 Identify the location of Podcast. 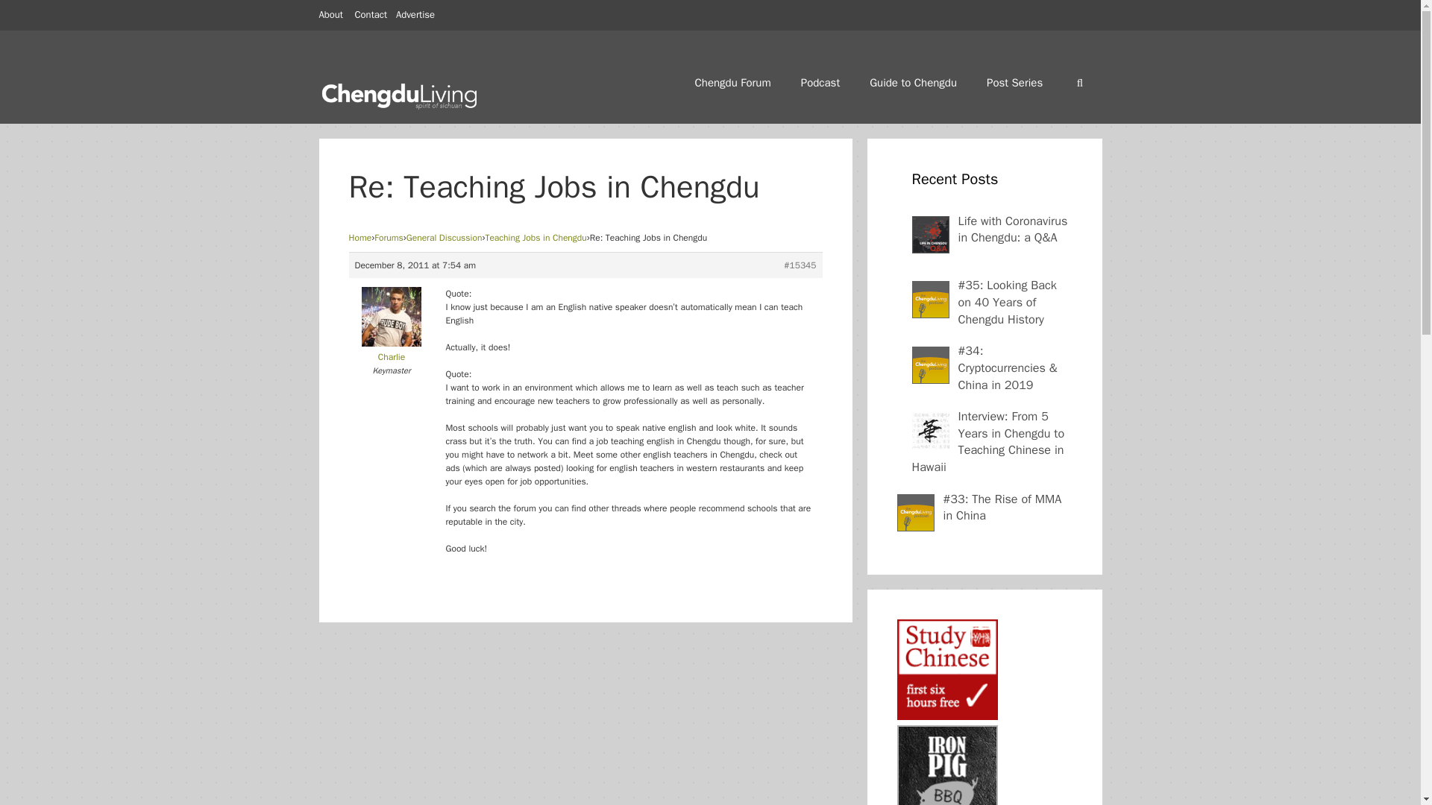
(820, 82).